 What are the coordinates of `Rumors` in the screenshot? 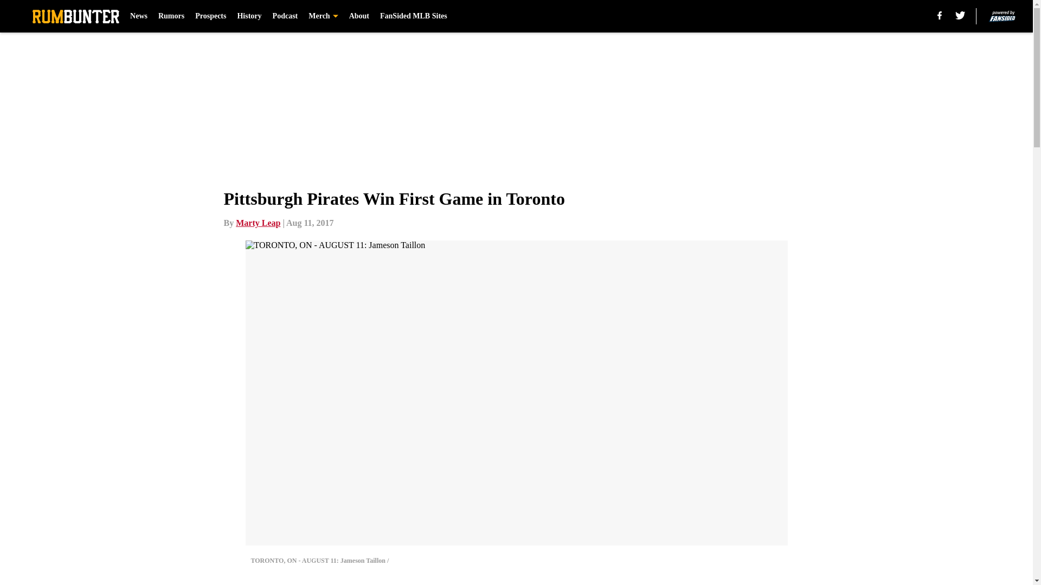 It's located at (171, 16).